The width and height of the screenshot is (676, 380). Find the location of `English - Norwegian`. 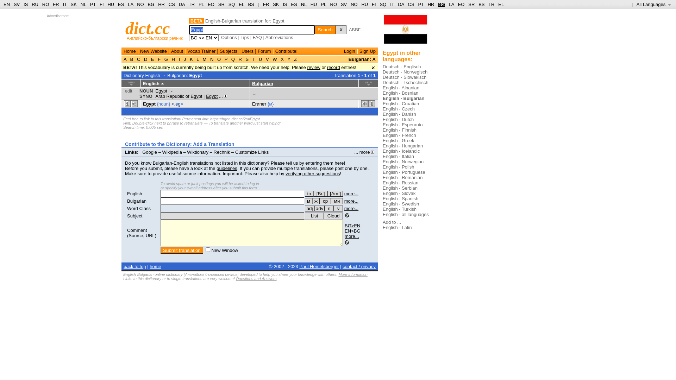

English - Norwegian is located at coordinates (403, 162).